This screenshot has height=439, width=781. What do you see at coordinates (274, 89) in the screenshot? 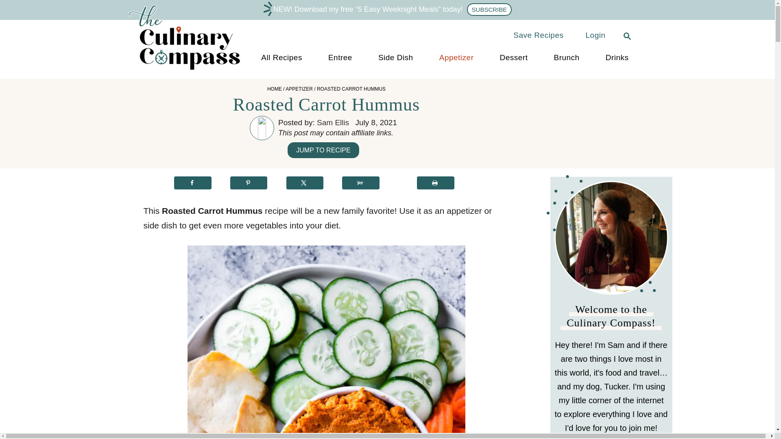
I see `HOME` at bounding box center [274, 89].